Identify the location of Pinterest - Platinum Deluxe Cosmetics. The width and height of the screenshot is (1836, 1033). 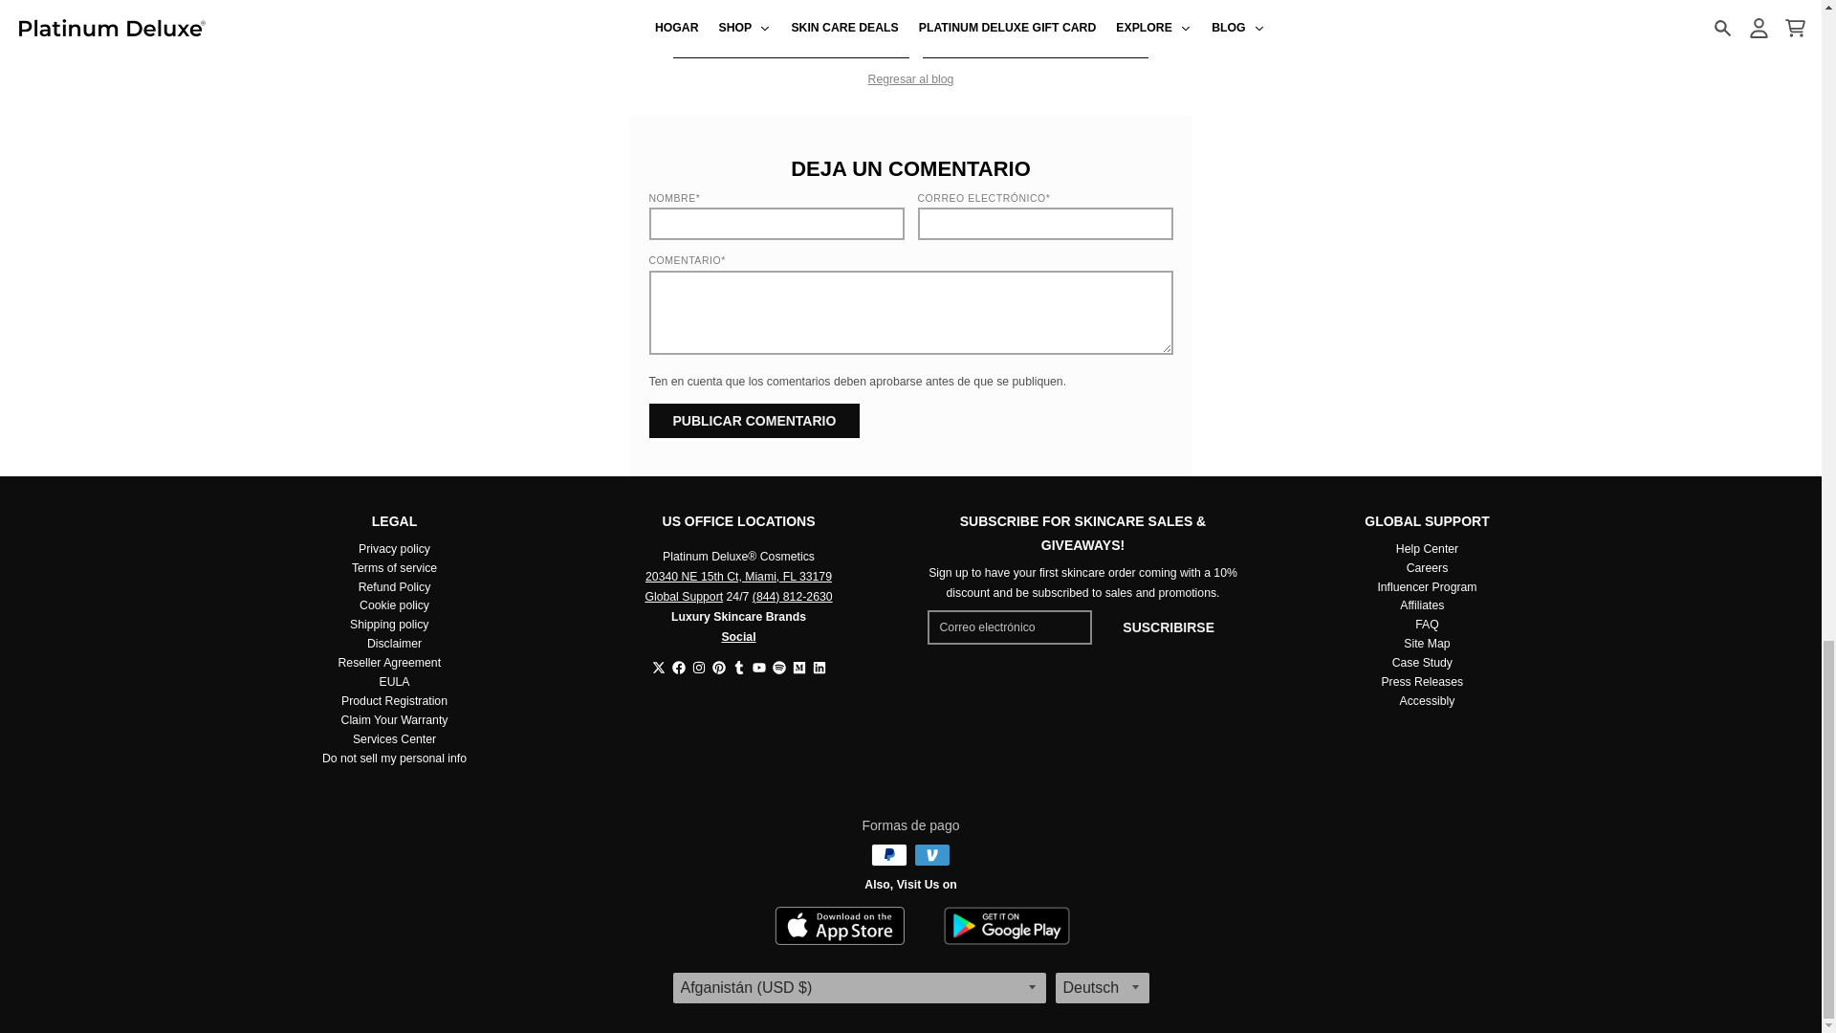
(718, 668).